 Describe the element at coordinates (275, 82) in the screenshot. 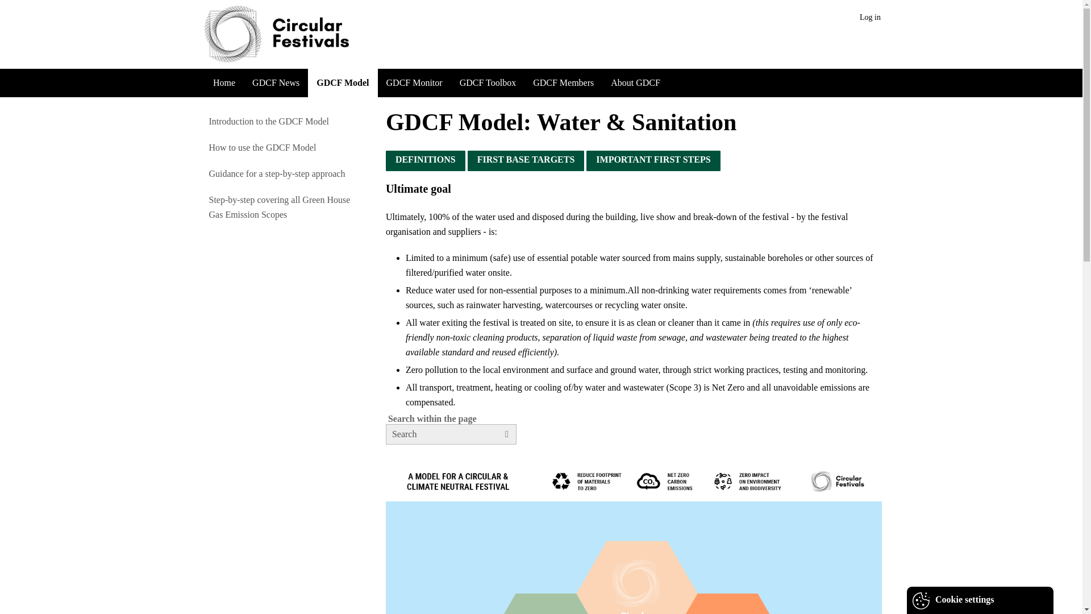

I see `GDCF News` at that location.